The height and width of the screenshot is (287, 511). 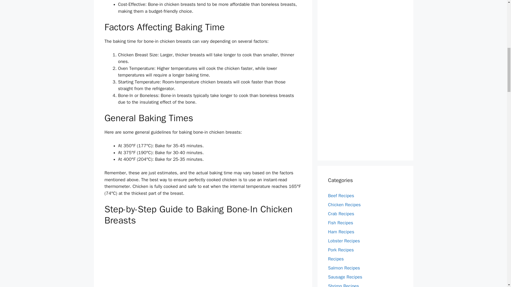 I want to click on Sausage Recipes, so click(x=345, y=277).